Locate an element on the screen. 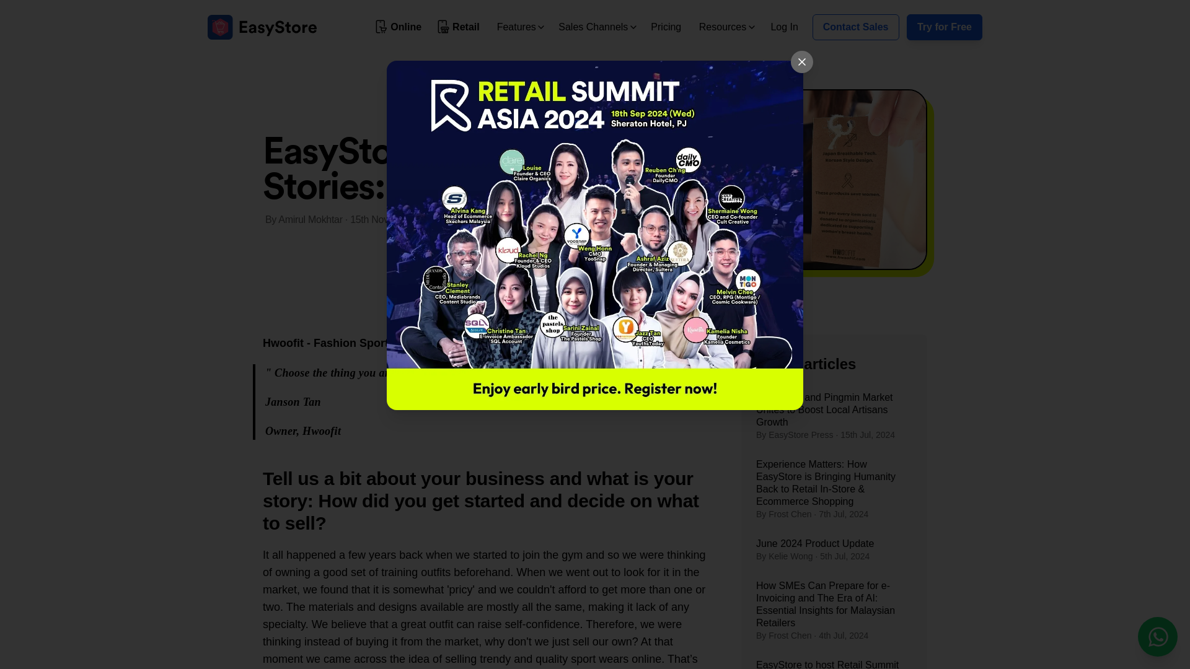 This screenshot has width=1190, height=669. Retail is located at coordinates (459, 27).